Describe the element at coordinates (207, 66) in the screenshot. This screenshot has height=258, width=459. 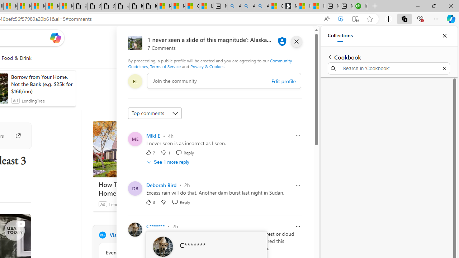
I see `Privacy & Cookies` at that location.